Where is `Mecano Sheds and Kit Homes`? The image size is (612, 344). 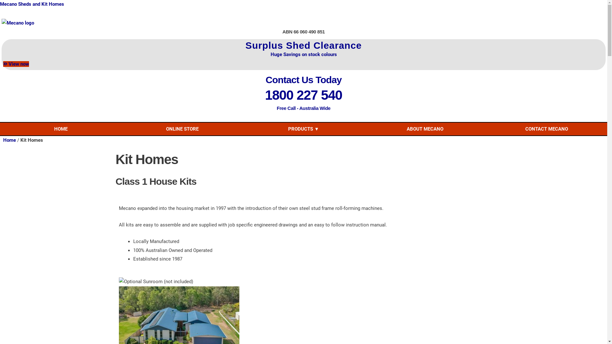
Mecano Sheds and Kit Homes is located at coordinates (32, 4).